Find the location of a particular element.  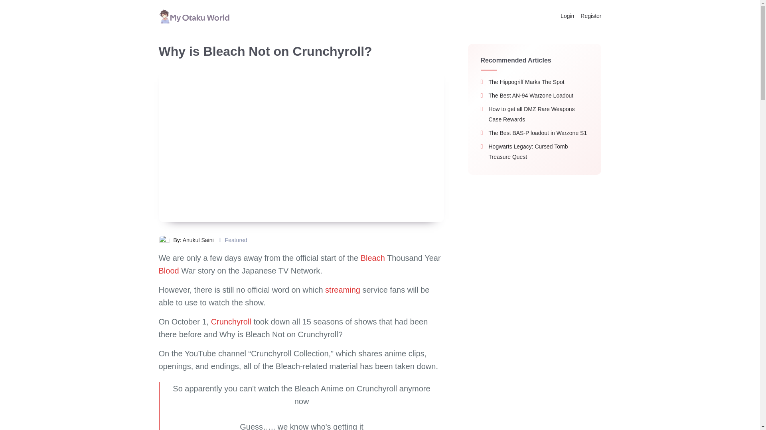

Register is located at coordinates (589, 16).